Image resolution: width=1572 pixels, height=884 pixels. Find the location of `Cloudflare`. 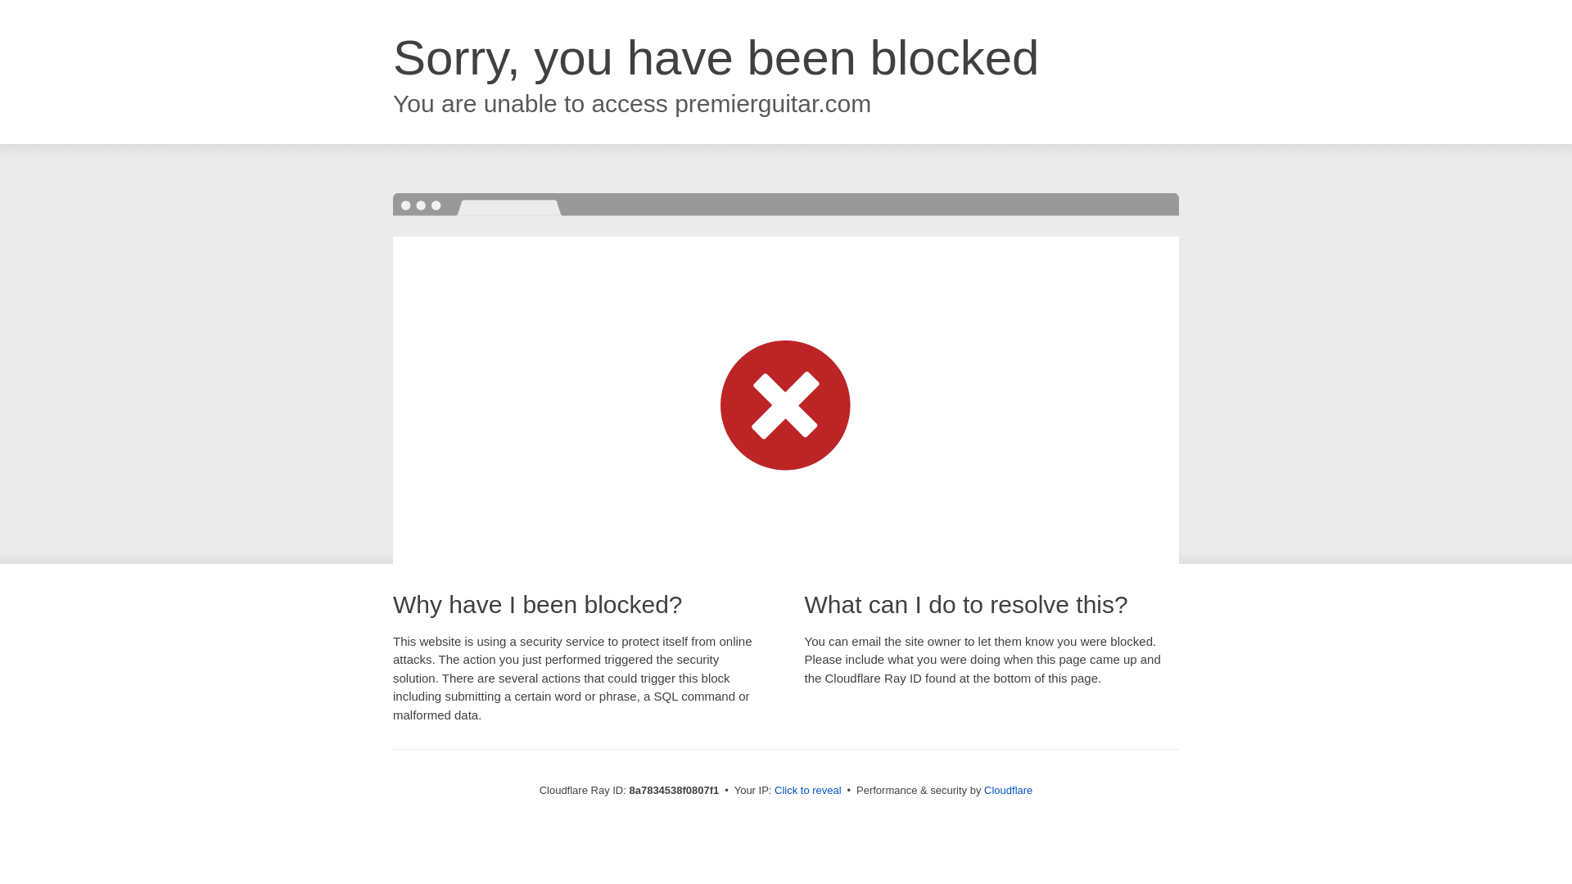

Cloudflare is located at coordinates (1008, 790).